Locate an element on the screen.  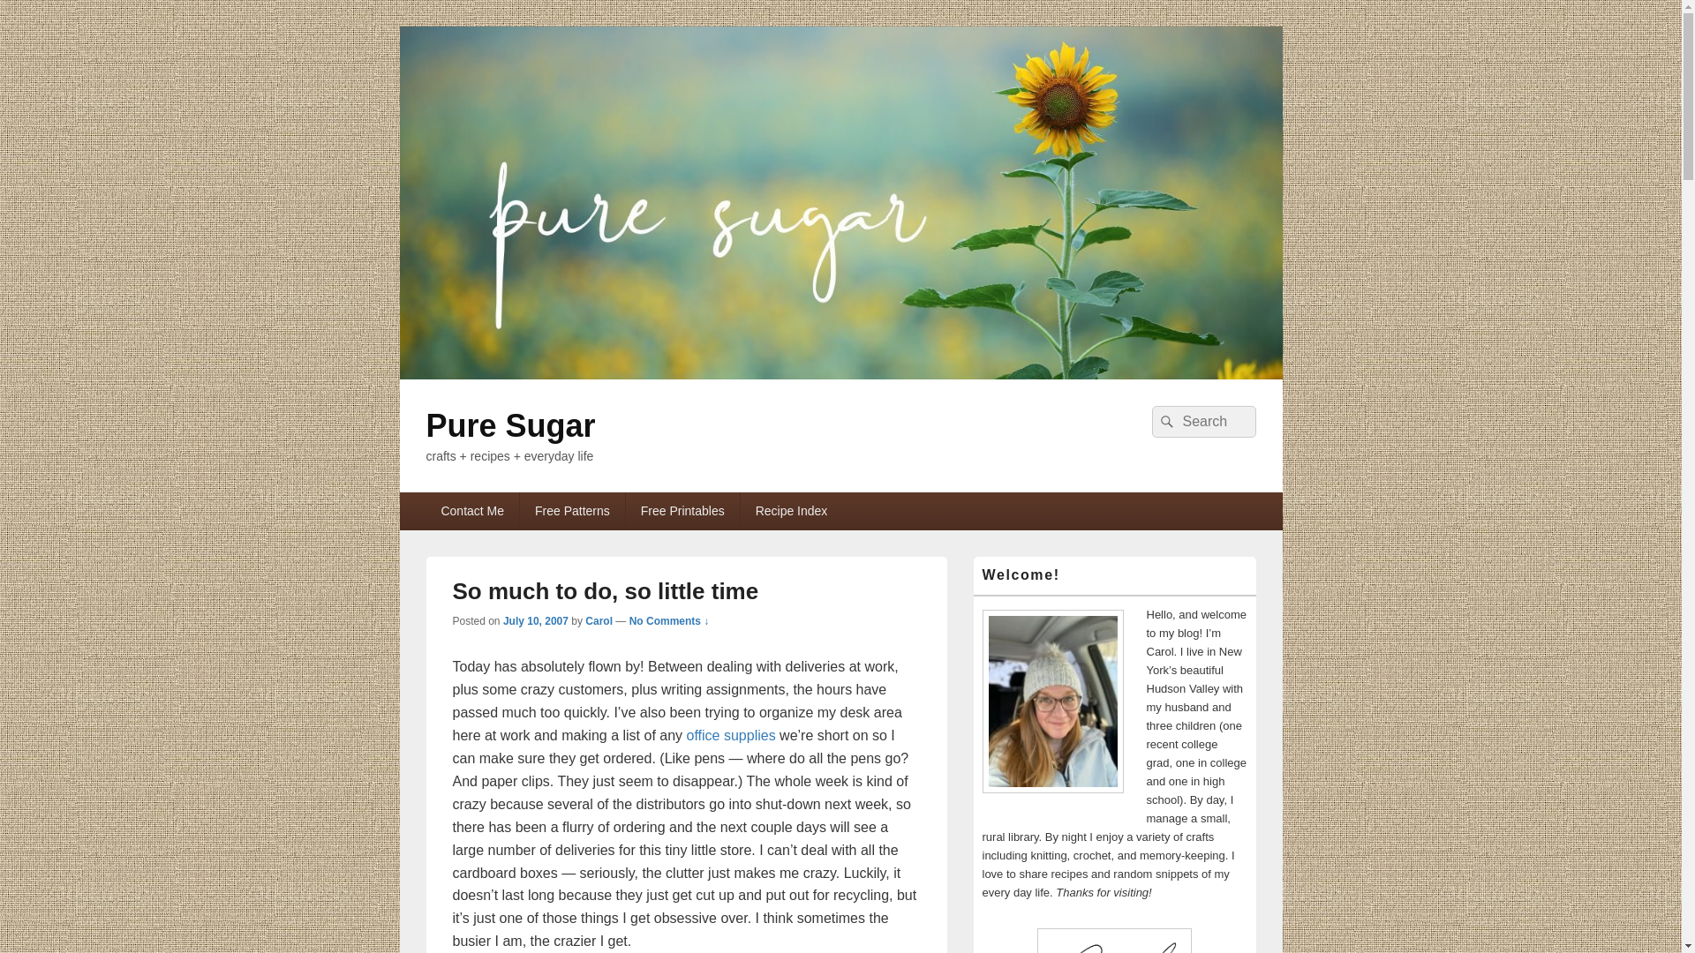
July 10, 2007 is located at coordinates (535, 620).